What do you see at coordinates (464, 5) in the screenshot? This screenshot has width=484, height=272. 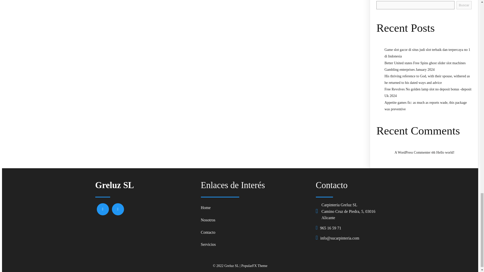 I see `Buscar` at bounding box center [464, 5].